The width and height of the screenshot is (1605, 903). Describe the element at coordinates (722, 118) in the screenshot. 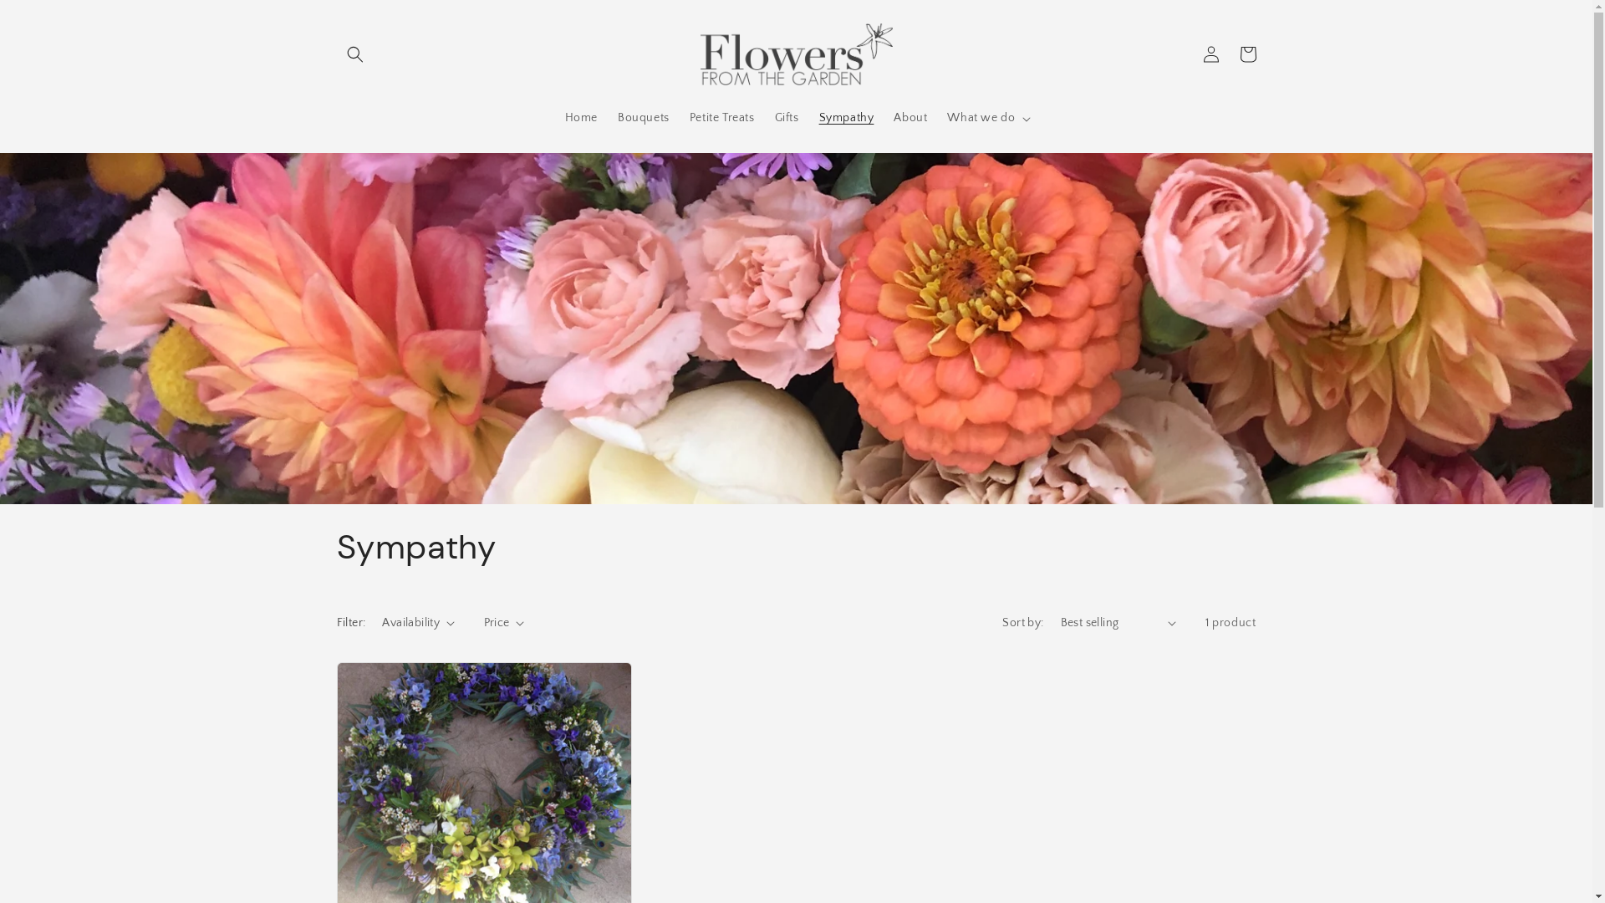

I see `Petite Treats` at that location.